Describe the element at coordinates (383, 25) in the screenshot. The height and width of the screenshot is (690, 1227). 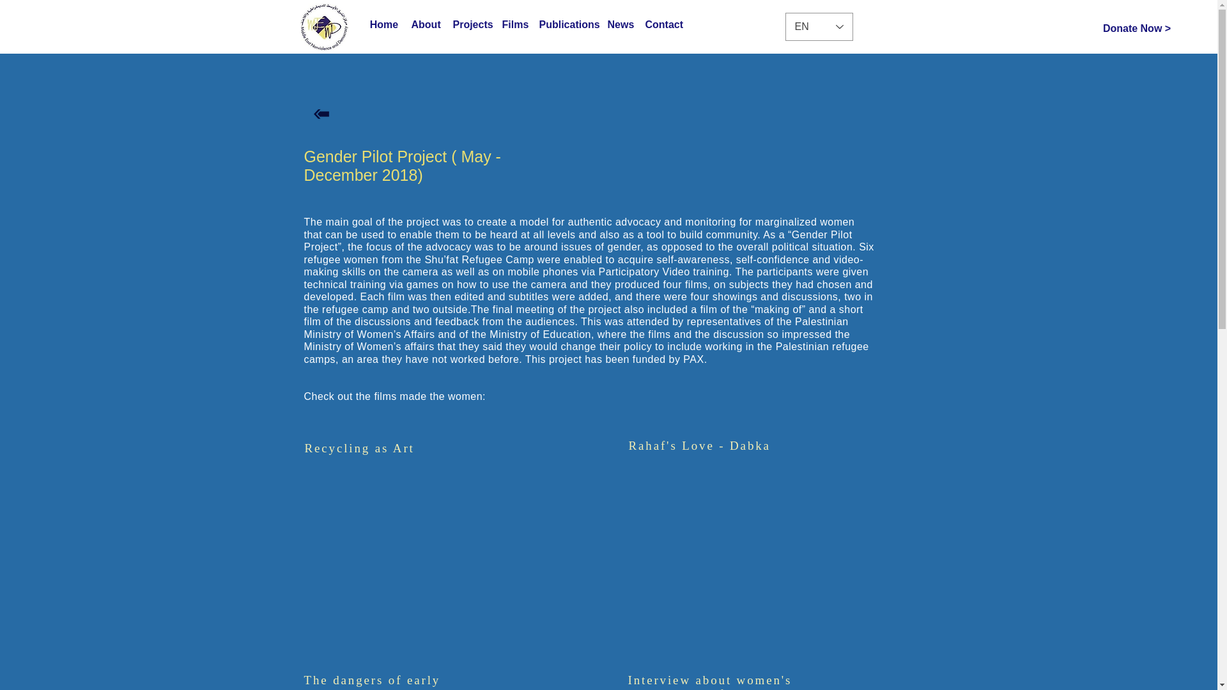
I see `Home` at that location.